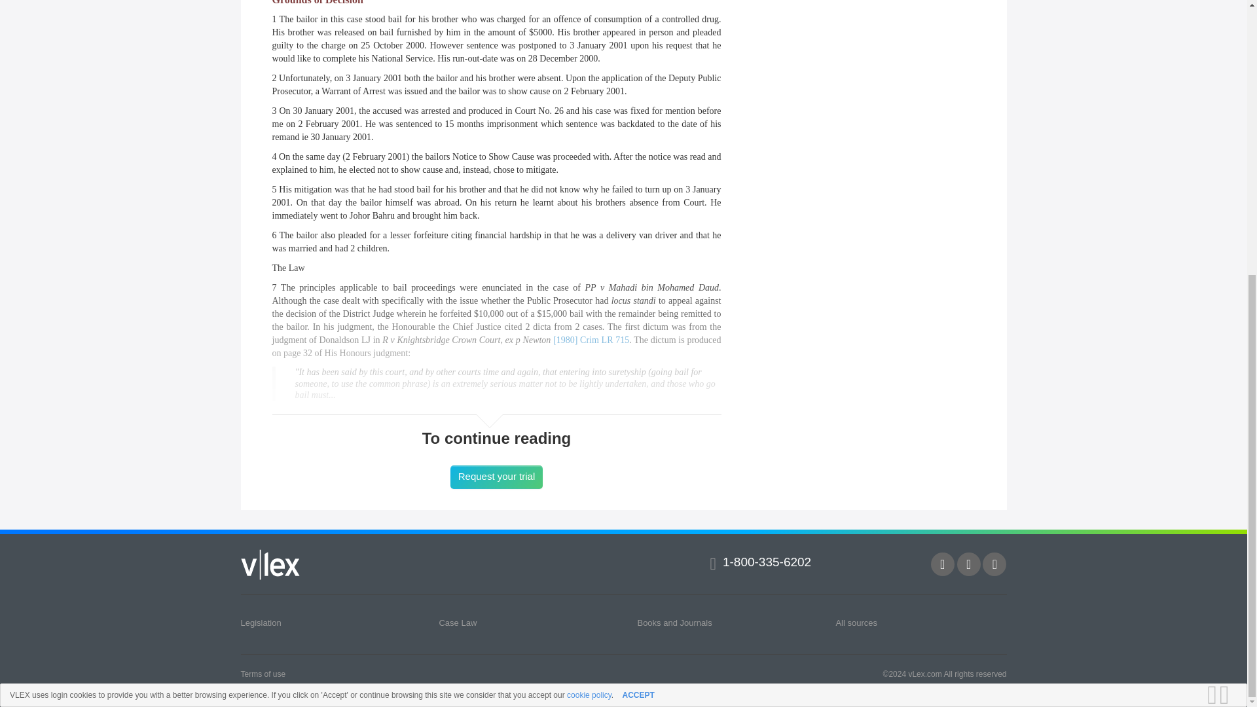 The width and height of the screenshot is (1257, 707). Describe the element at coordinates (589, 250) in the screenshot. I see `cookie policy` at that location.